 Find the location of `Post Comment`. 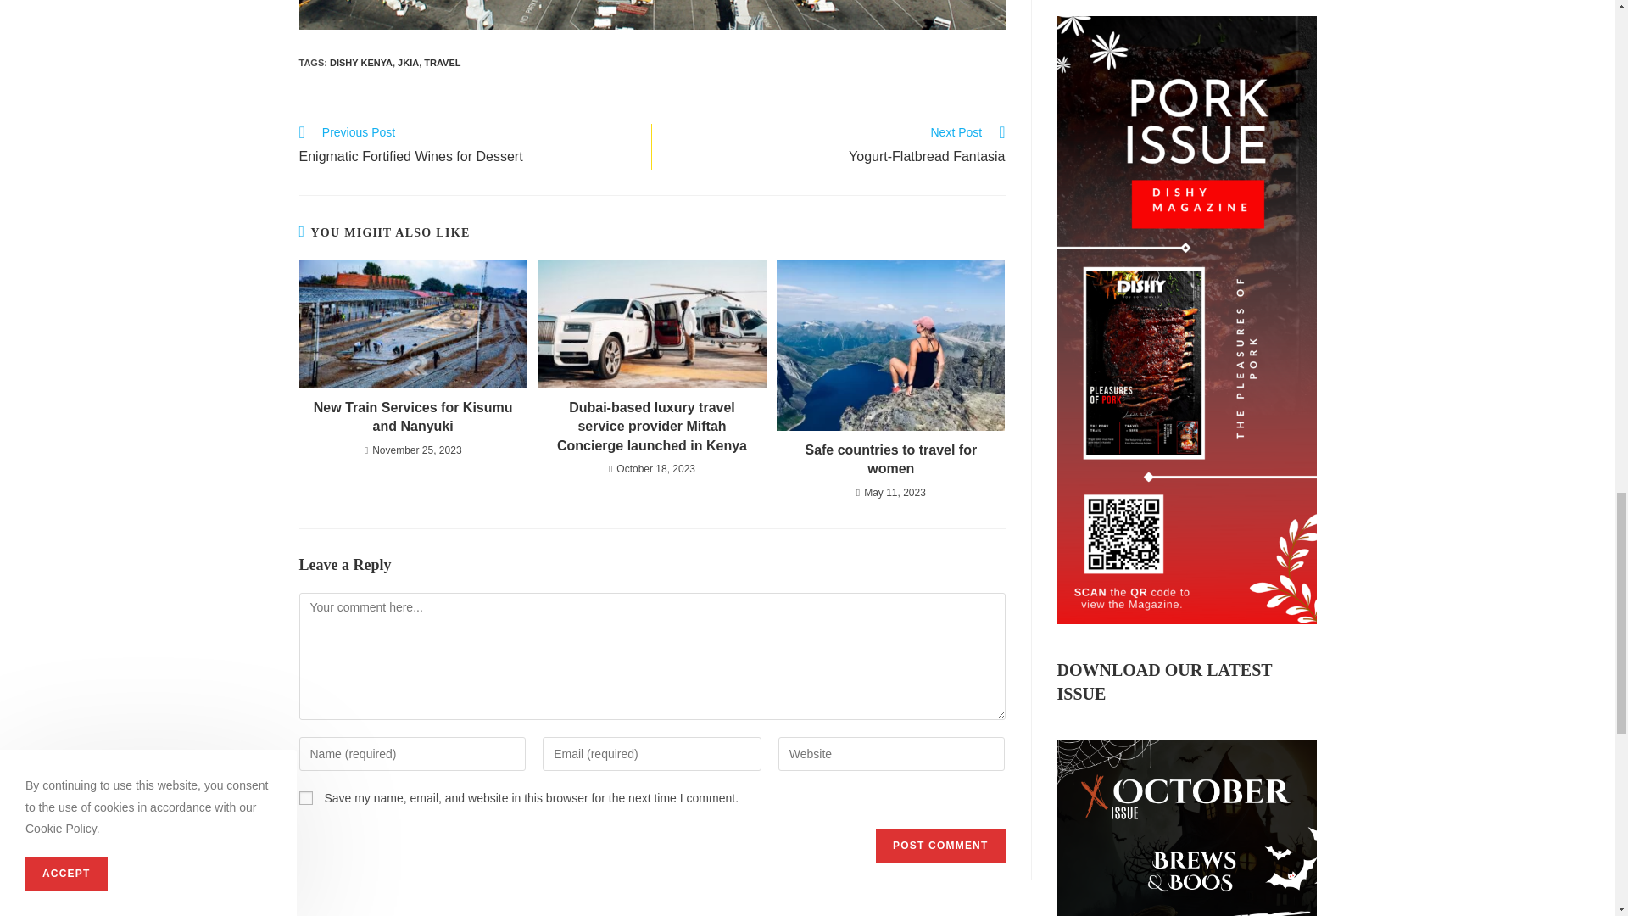

Post Comment is located at coordinates (361, 63).